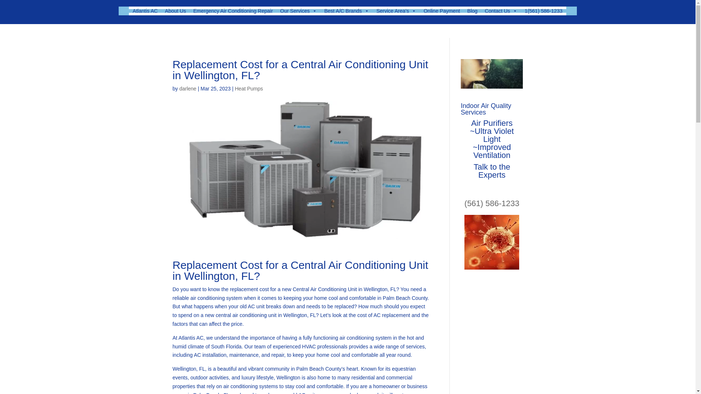 This screenshot has height=394, width=701. I want to click on Atlantis AC, so click(145, 11).